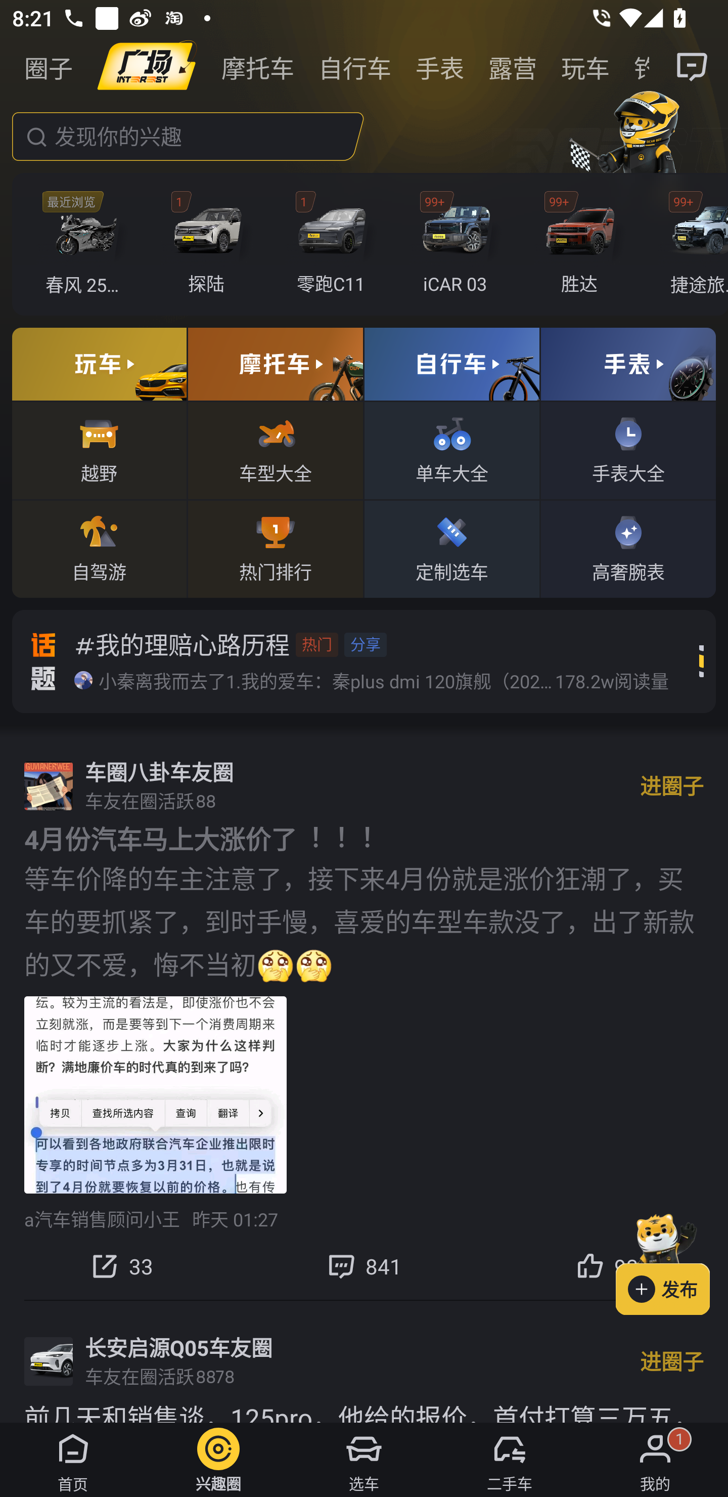  Describe the element at coordinates (99, 548) in the screenshot. I see `自驾游` at that location.